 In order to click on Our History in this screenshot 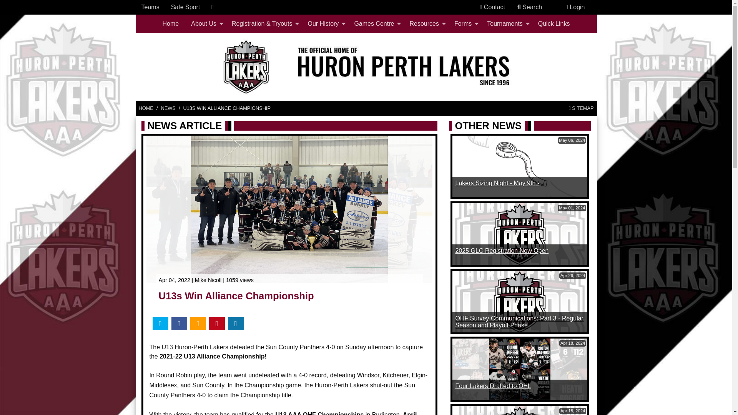, I will do `click(324, 24)`.